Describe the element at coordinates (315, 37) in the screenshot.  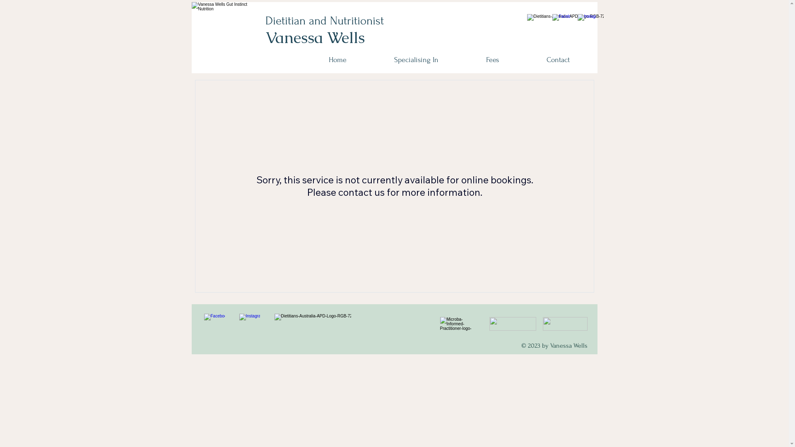
I see `Vanessa Wells` at that location.